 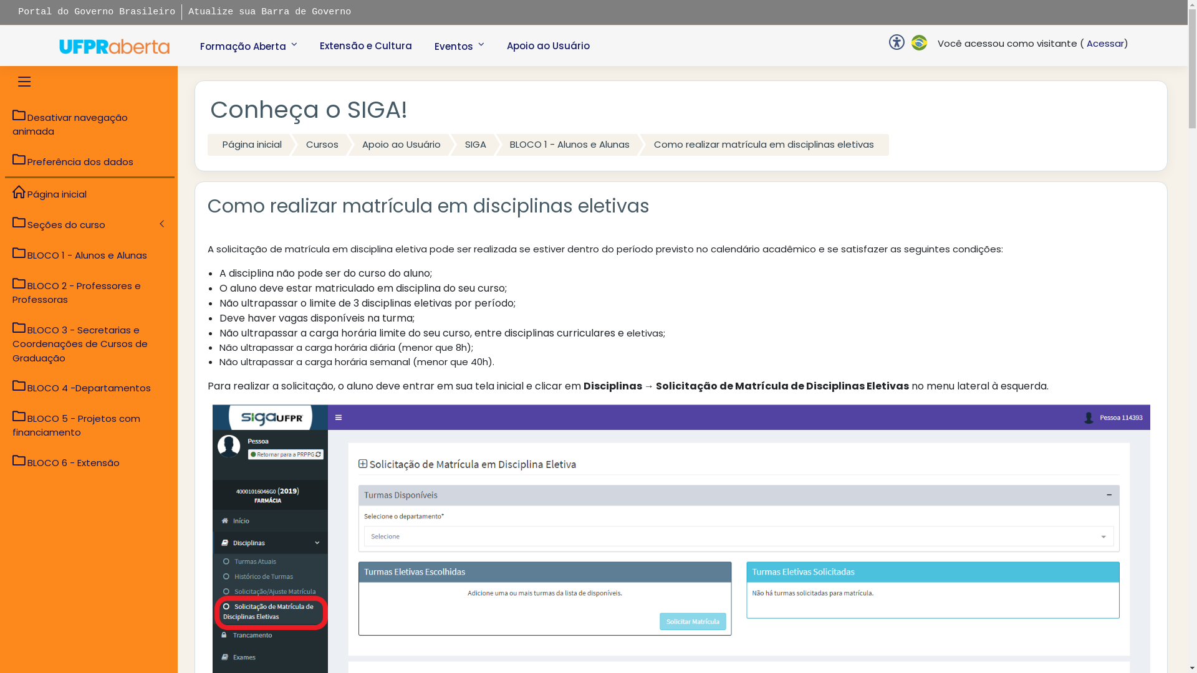 I want to click on SIGA, so click(x=473, y=145).